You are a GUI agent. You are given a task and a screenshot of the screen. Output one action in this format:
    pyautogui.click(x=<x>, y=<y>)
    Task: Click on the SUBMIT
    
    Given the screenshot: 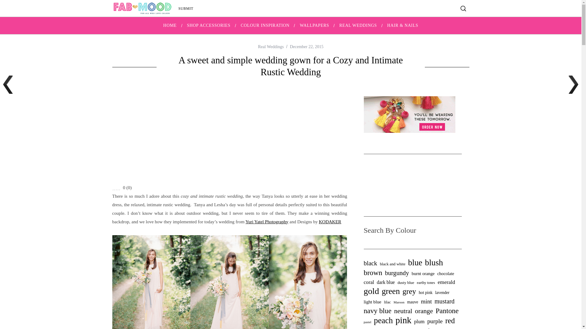 What is the action you would take?
    pyautogui.click(x=186, y=9)
    